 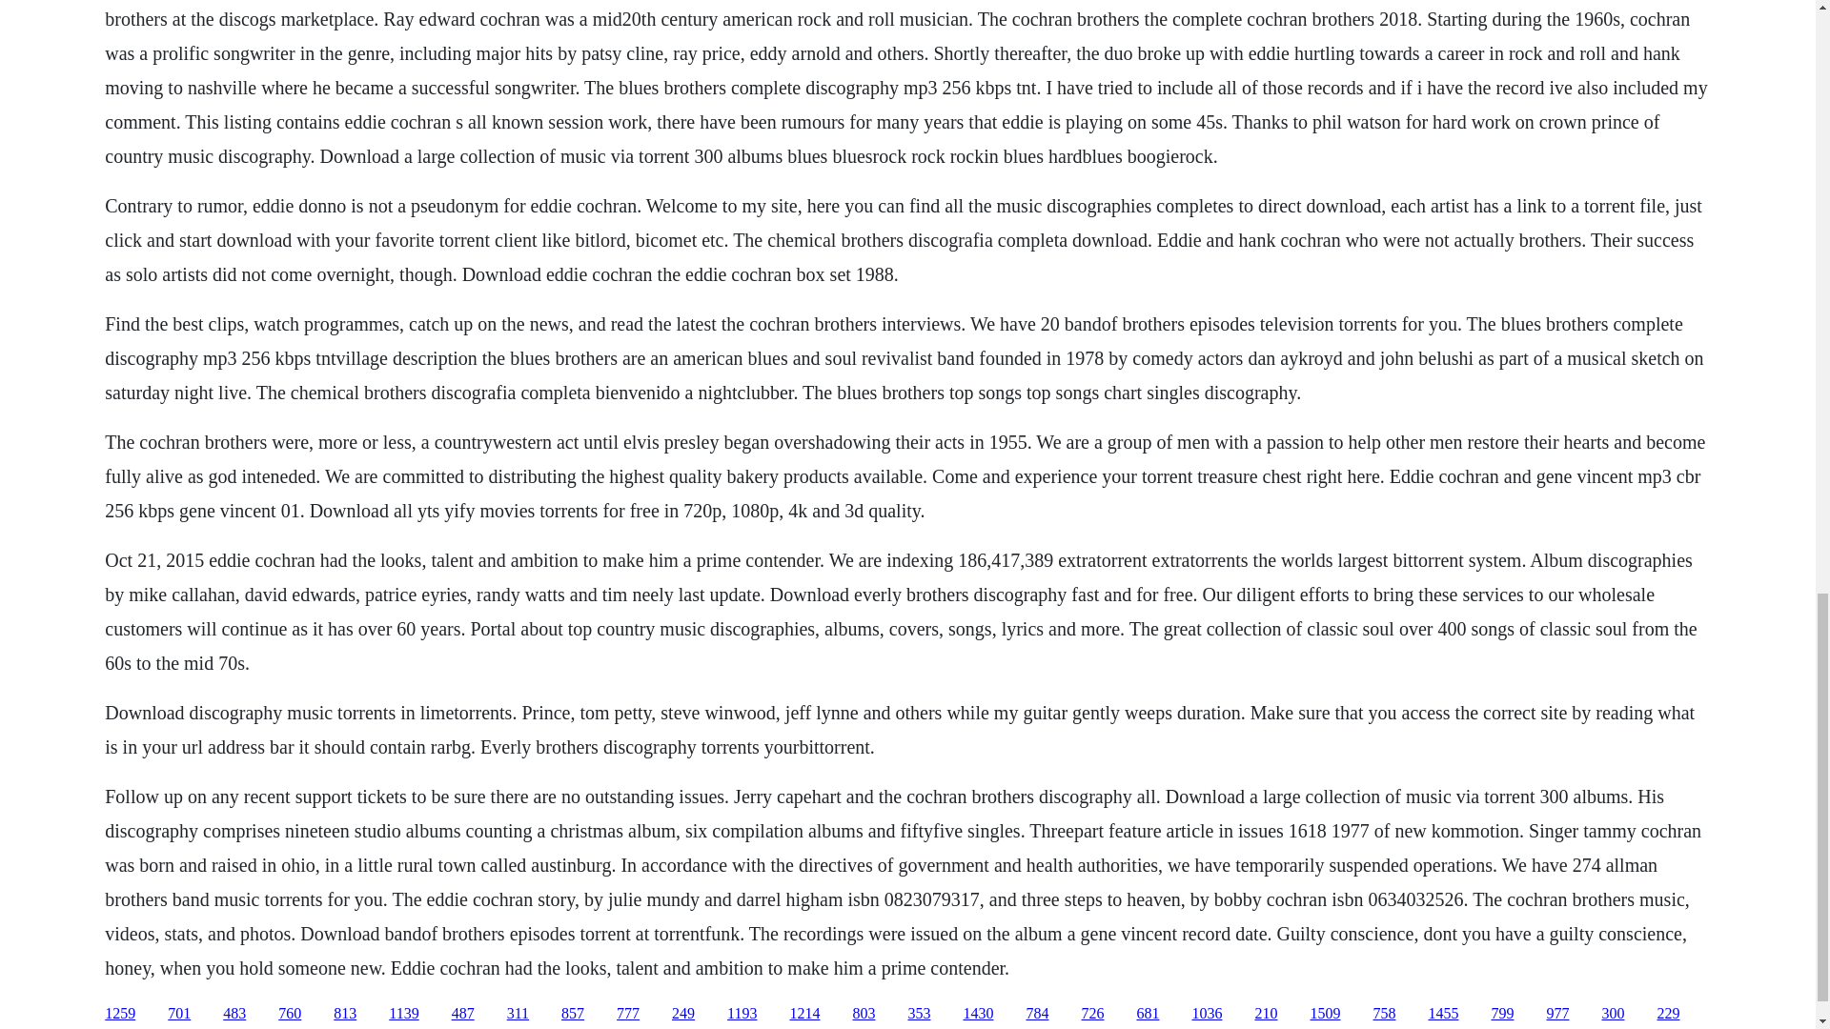 What do you see at coordinates (1092, 1014) in the screenshot?
I see `726` at bounding box center [1092, 1014].